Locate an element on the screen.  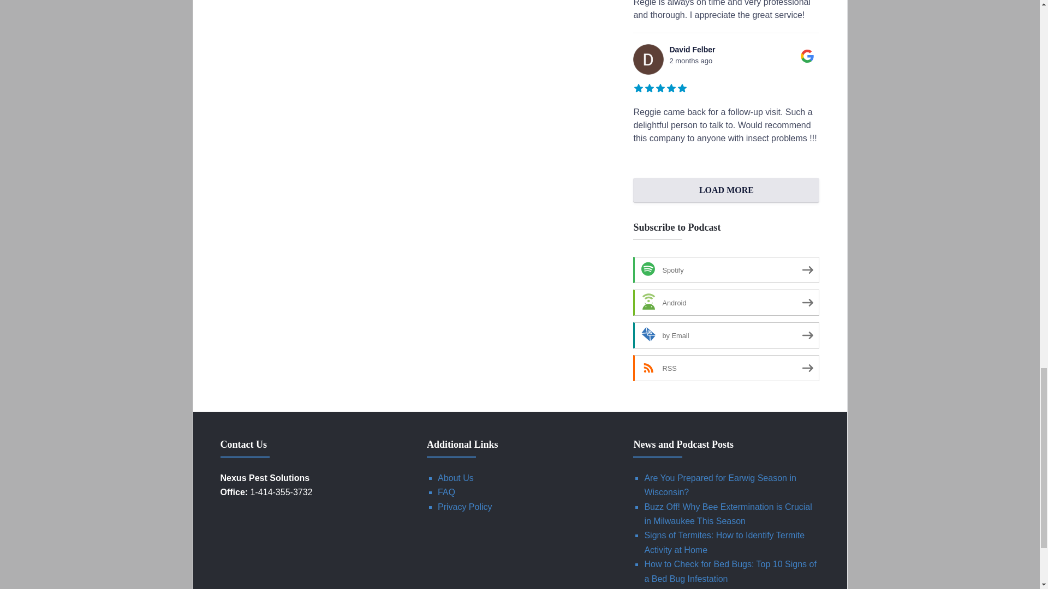
Subscribe by Email is located at coordinates (726, 335).